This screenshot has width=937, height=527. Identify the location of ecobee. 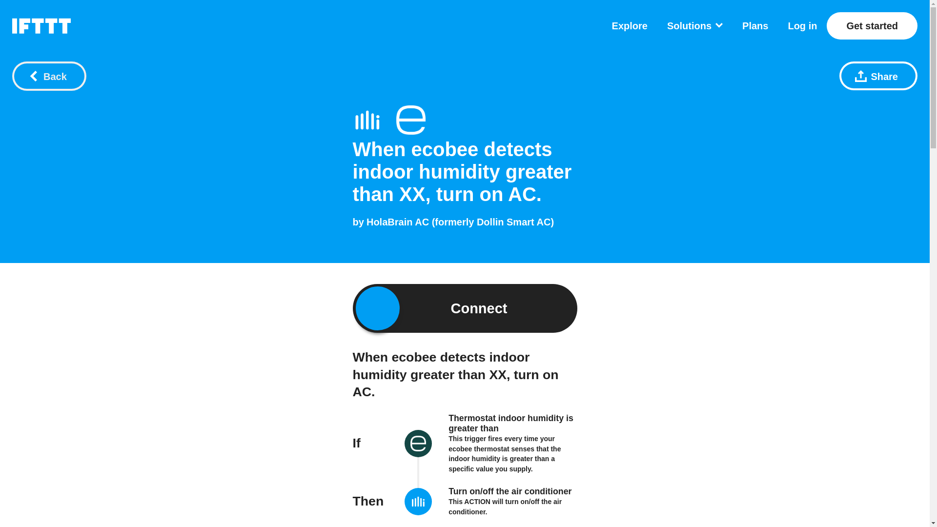
(418, 445).